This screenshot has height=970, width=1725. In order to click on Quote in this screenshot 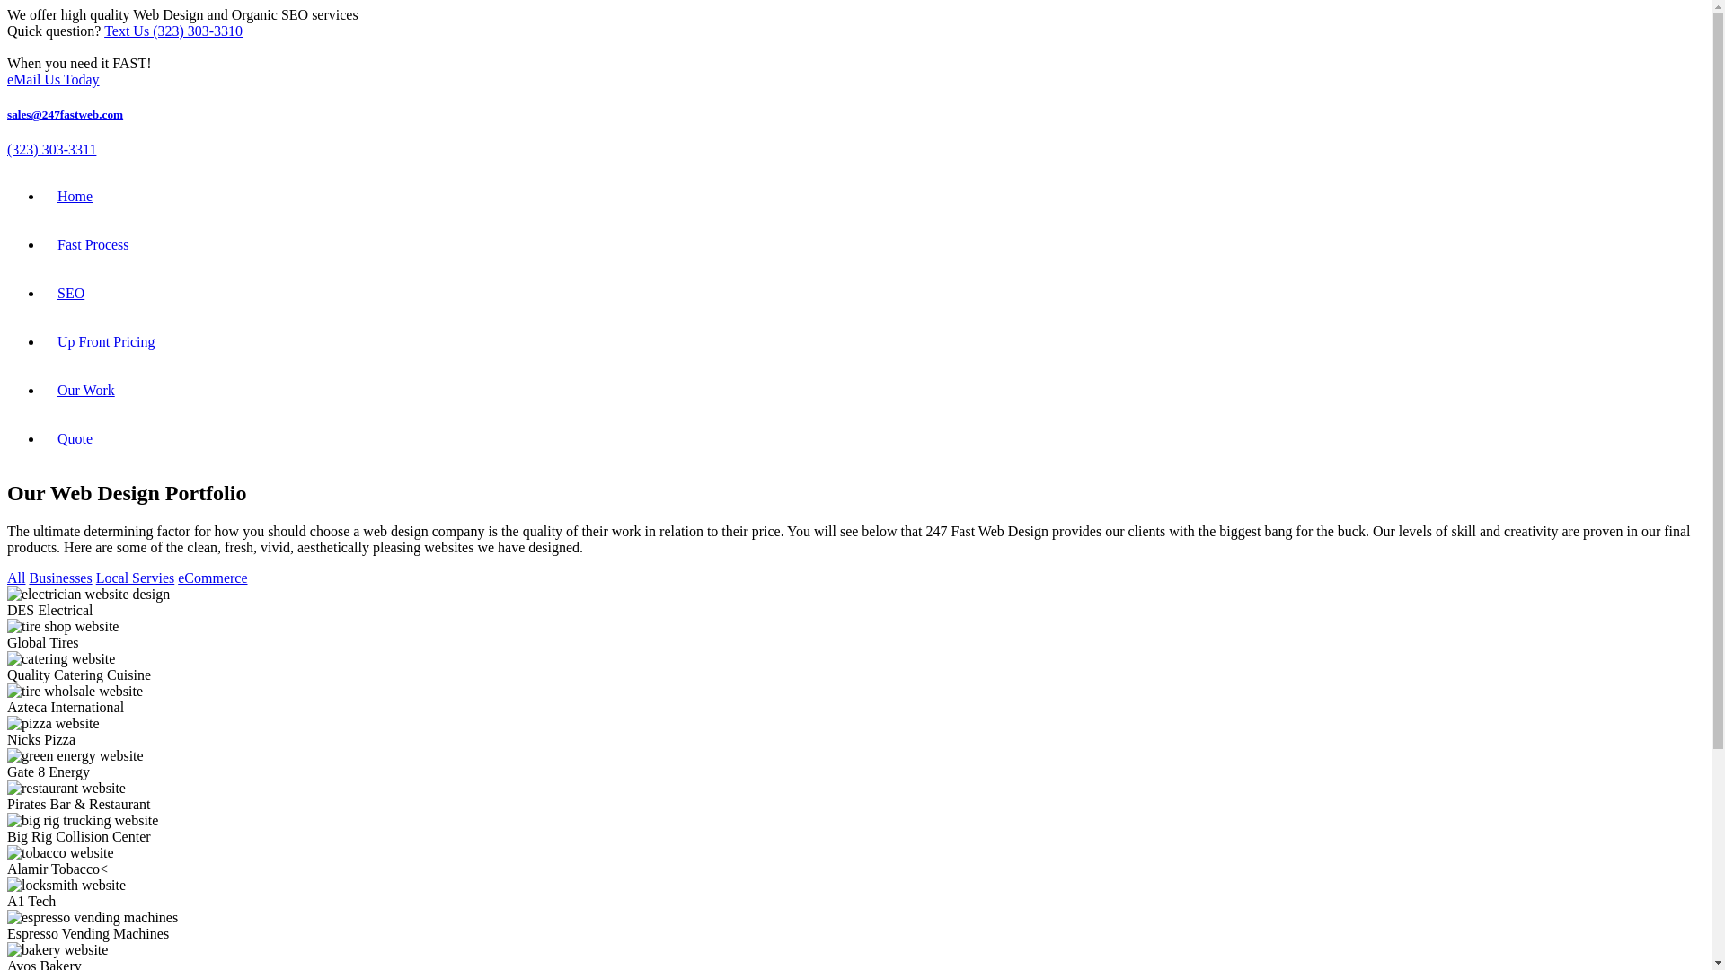, I will do `click(75, 438)`.